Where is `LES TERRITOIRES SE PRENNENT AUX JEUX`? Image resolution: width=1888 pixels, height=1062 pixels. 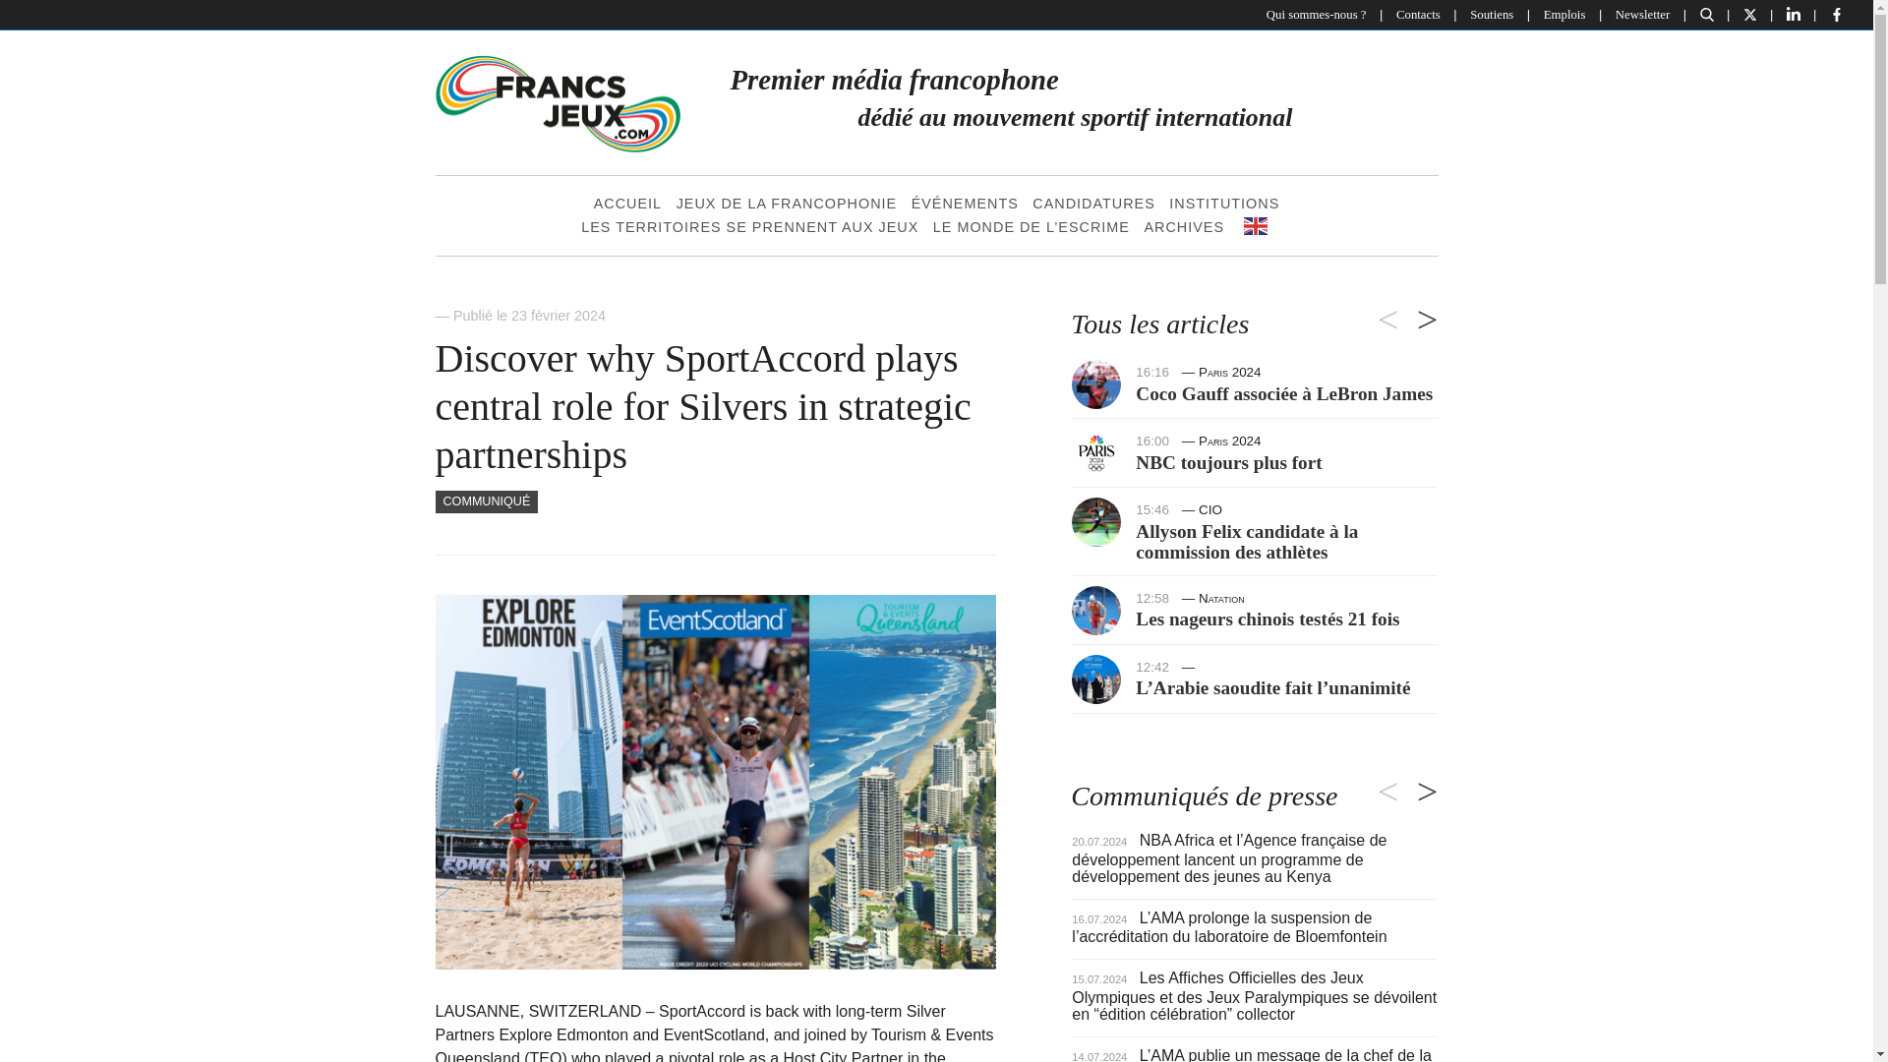 LES TERRITOIRES SE PRENNENT AUX JEUX is located at coordinates (749, 228).